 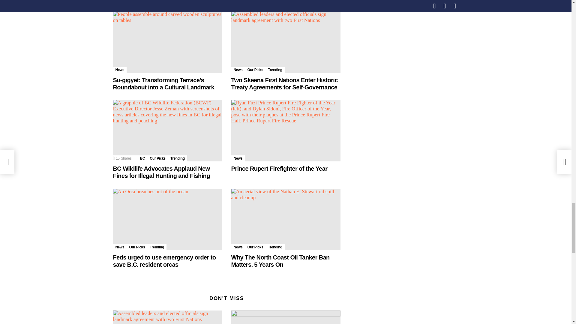 What do you see at coordinates (286, 219) in the screenshot?
I see `Why The North Coast Oil Tanker Ban Matters, 5 Years On` at bounding box center [286, 219].